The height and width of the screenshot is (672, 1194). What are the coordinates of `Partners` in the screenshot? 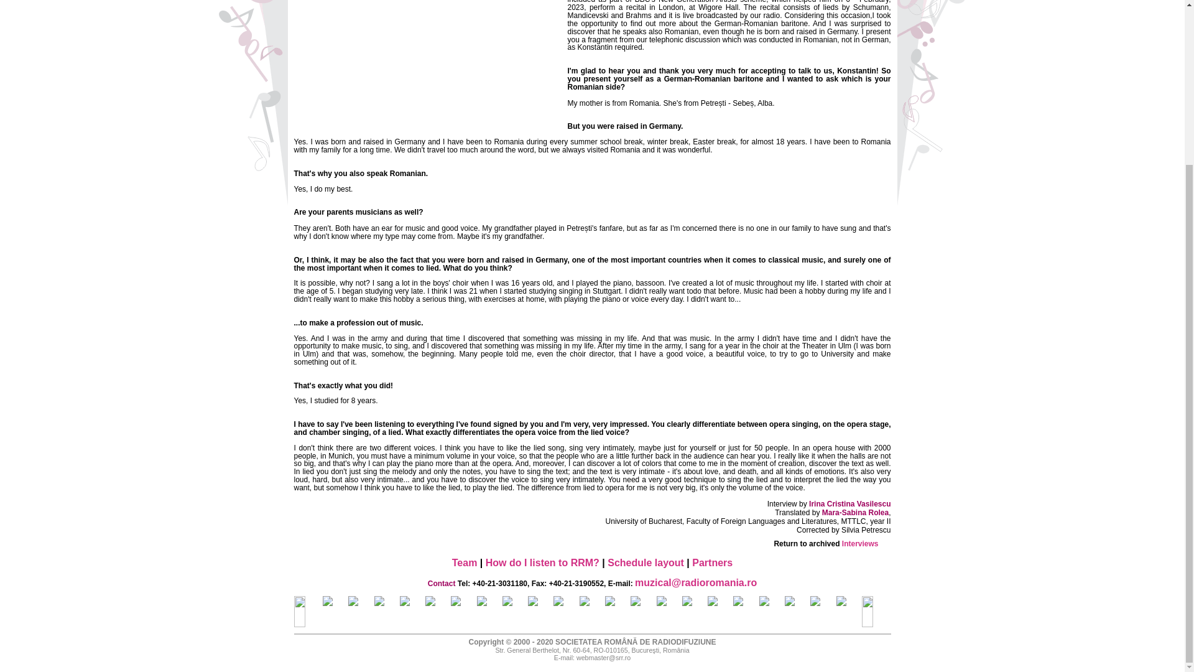 It's located at (713, 562).